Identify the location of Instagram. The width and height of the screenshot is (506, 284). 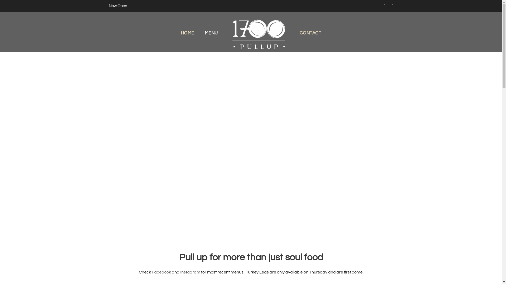
(190, 272).